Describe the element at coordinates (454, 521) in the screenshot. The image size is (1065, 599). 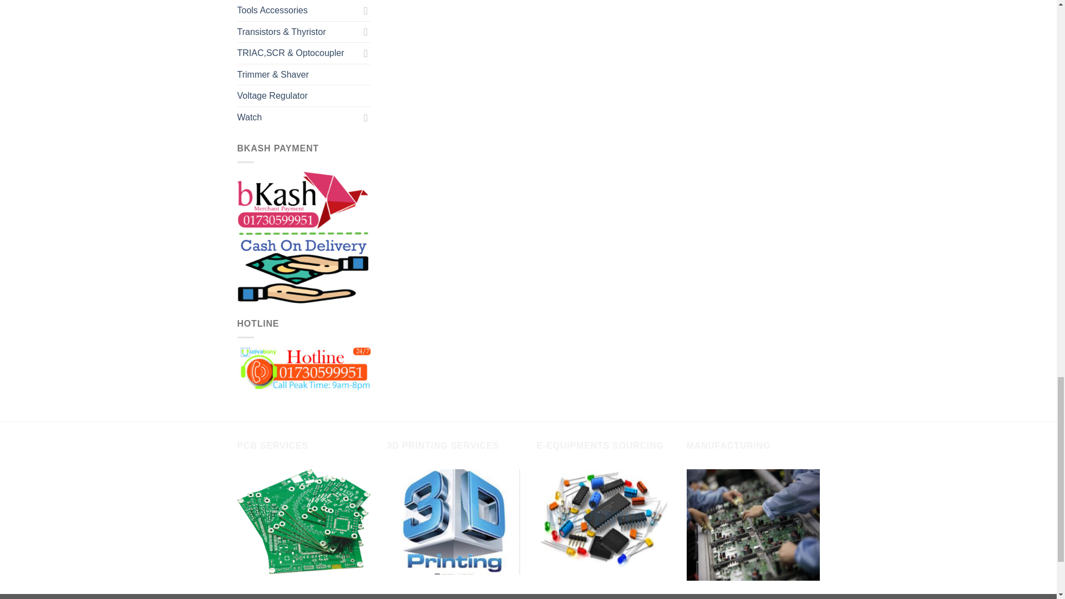
I see `3D Printing Services` at that location.